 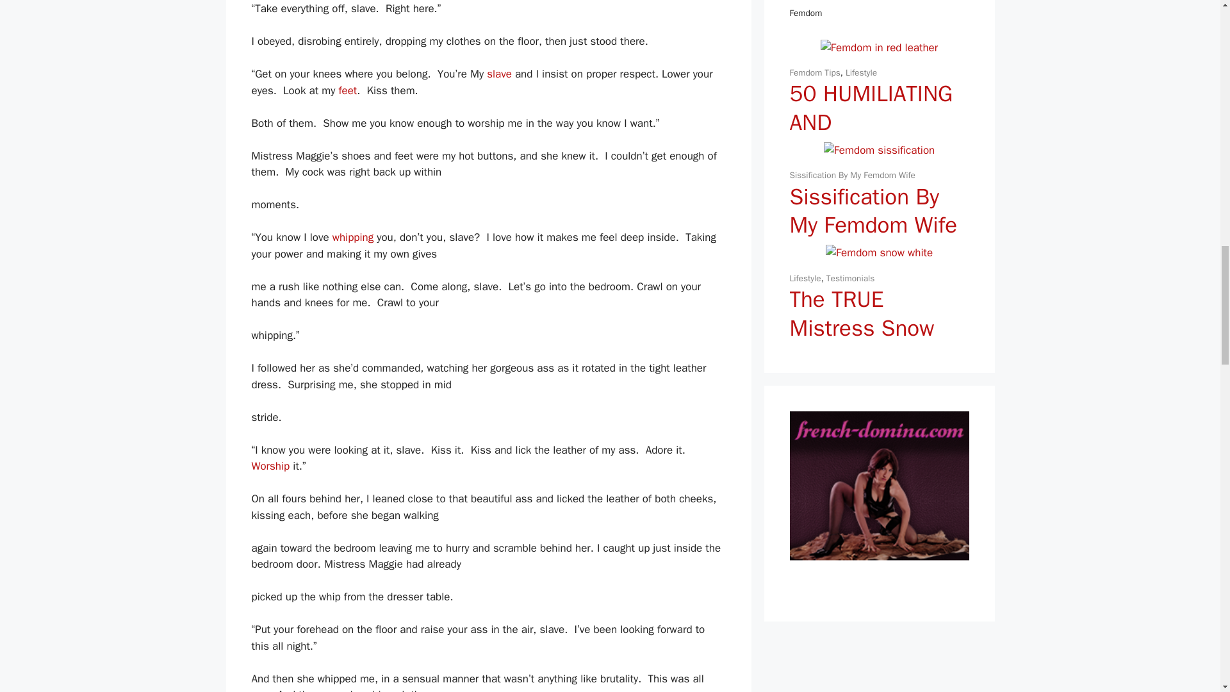 I want to click on feet, so click(x=347, y=90).